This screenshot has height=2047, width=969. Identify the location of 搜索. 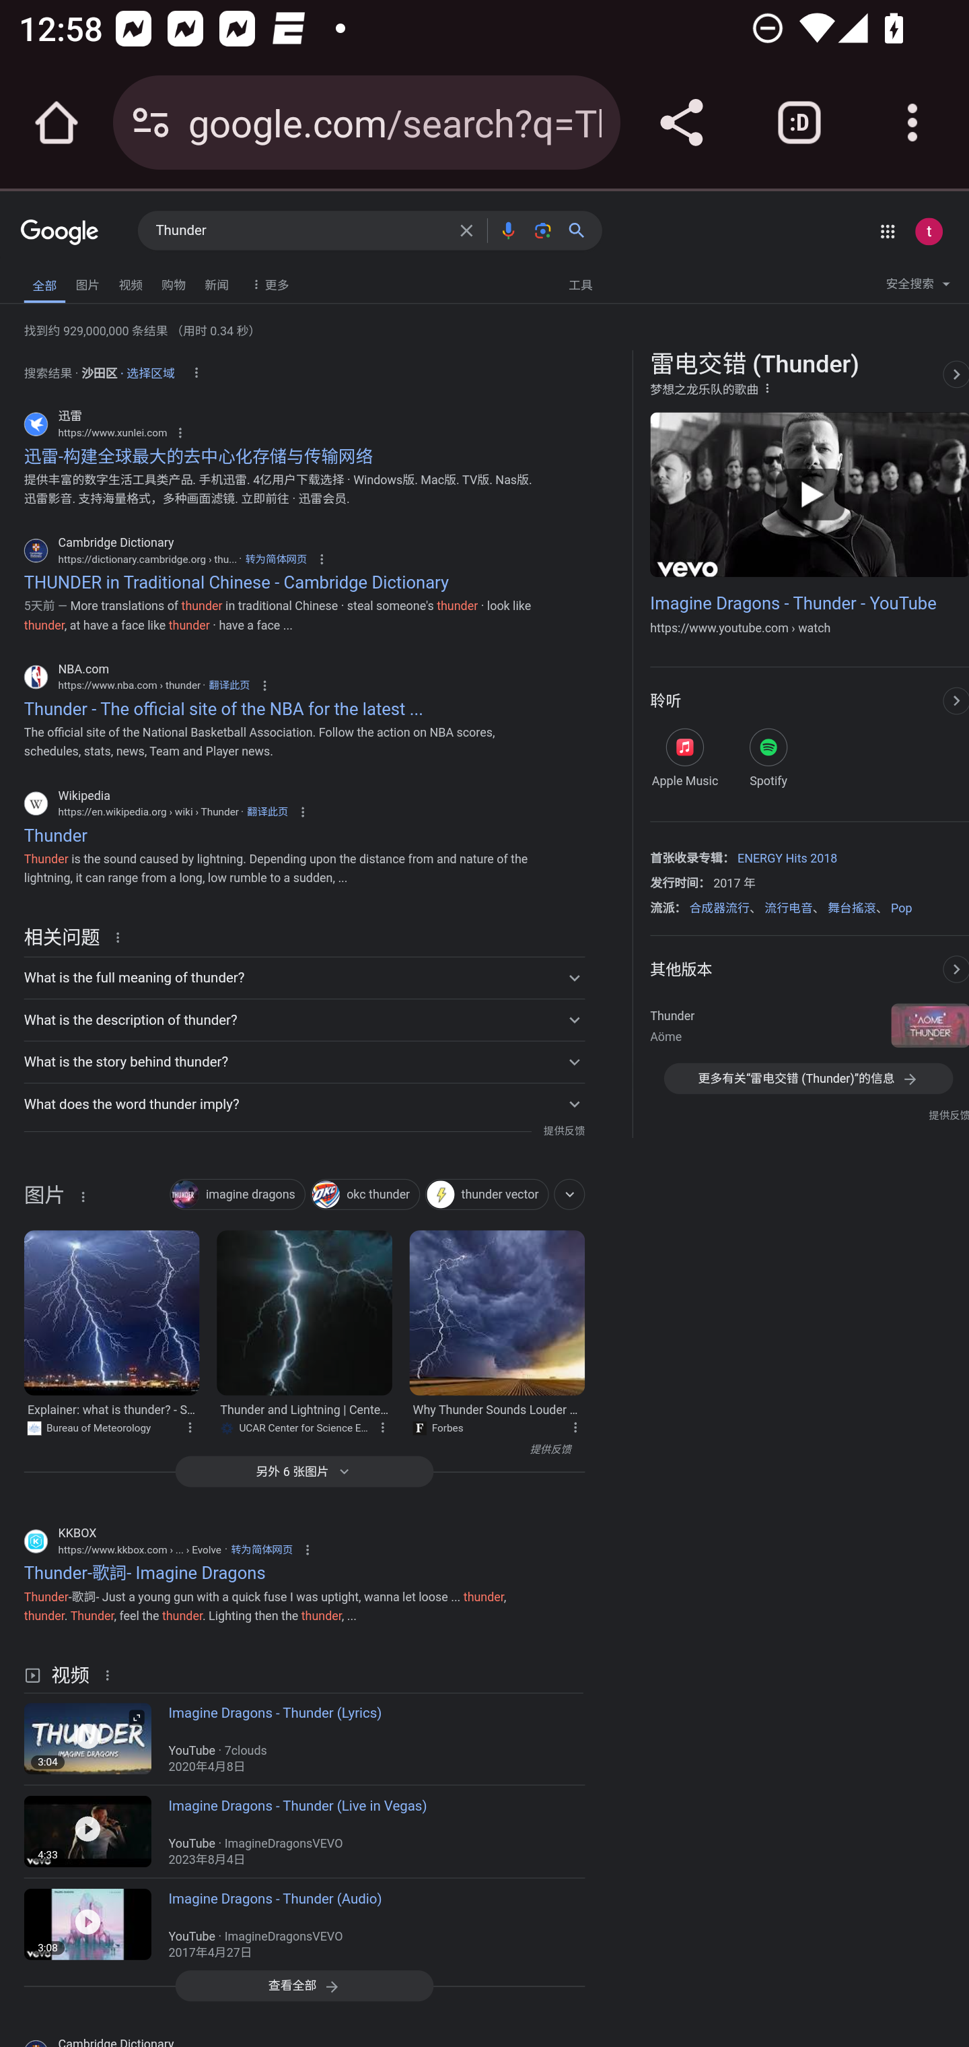
(582, 230).